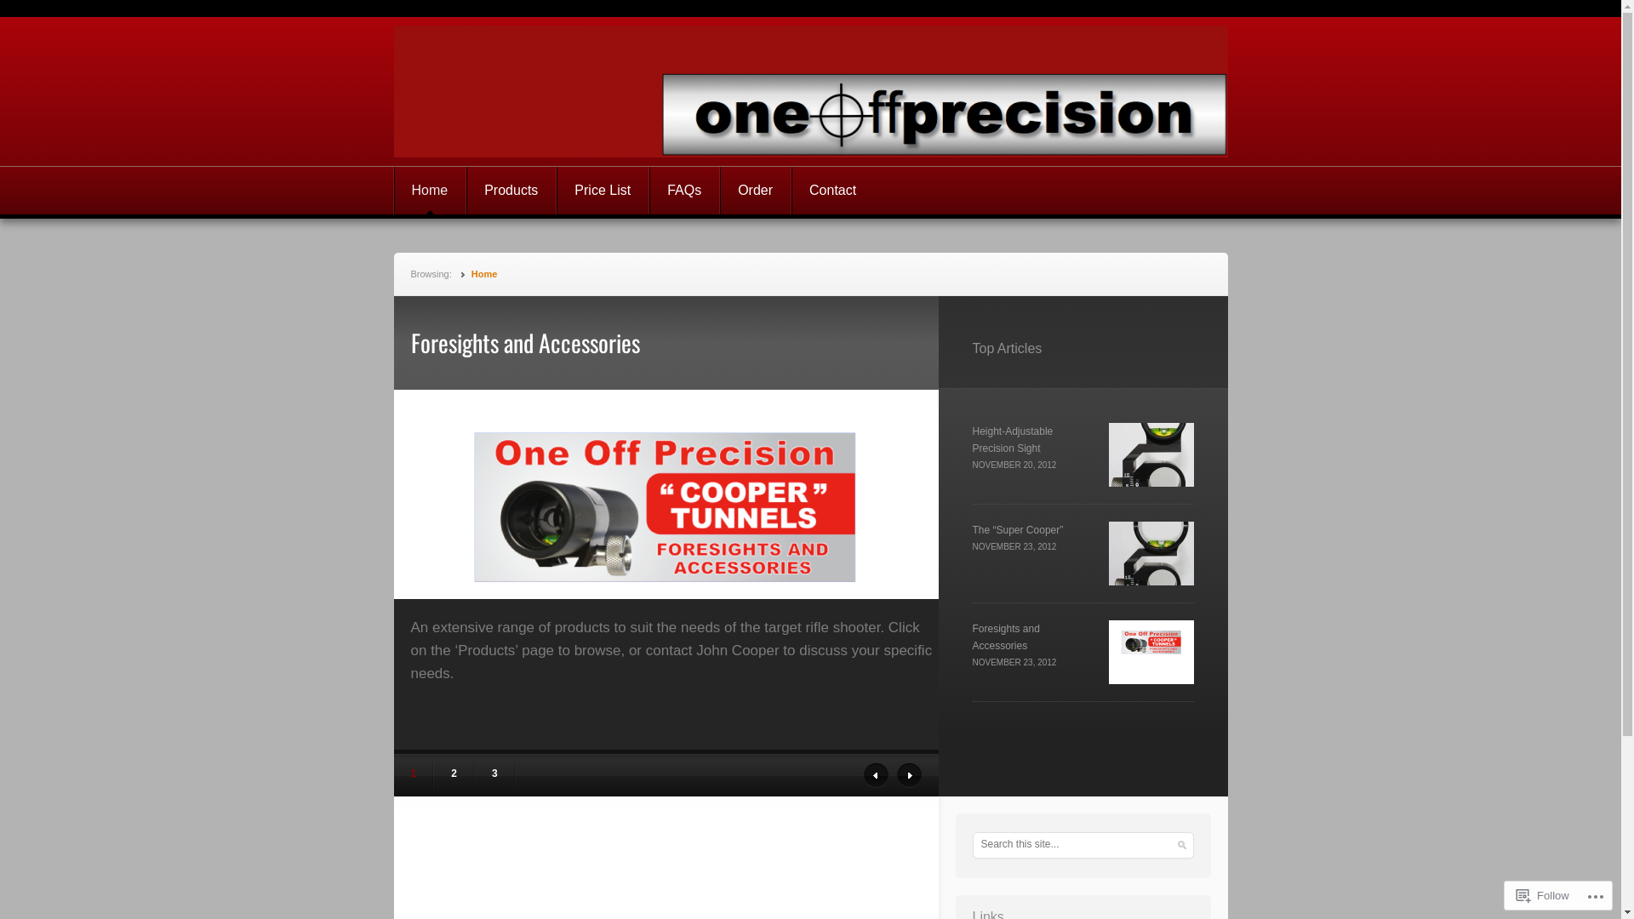 Image resolution: width=1634 pixels, height=919 pixels. Describe the element at coordinates (684, 191) in the screenshot. I see `FAQs` at that location.